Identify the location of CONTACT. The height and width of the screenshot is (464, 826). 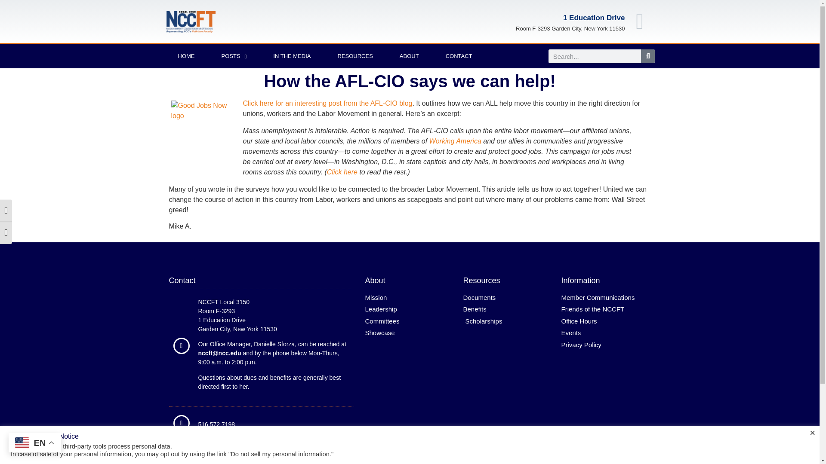
(459, 56).